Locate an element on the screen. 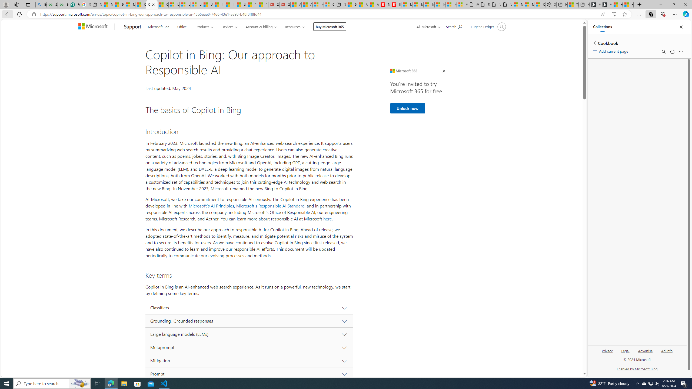  Microsoft Start is located at coordinates (108, 5).